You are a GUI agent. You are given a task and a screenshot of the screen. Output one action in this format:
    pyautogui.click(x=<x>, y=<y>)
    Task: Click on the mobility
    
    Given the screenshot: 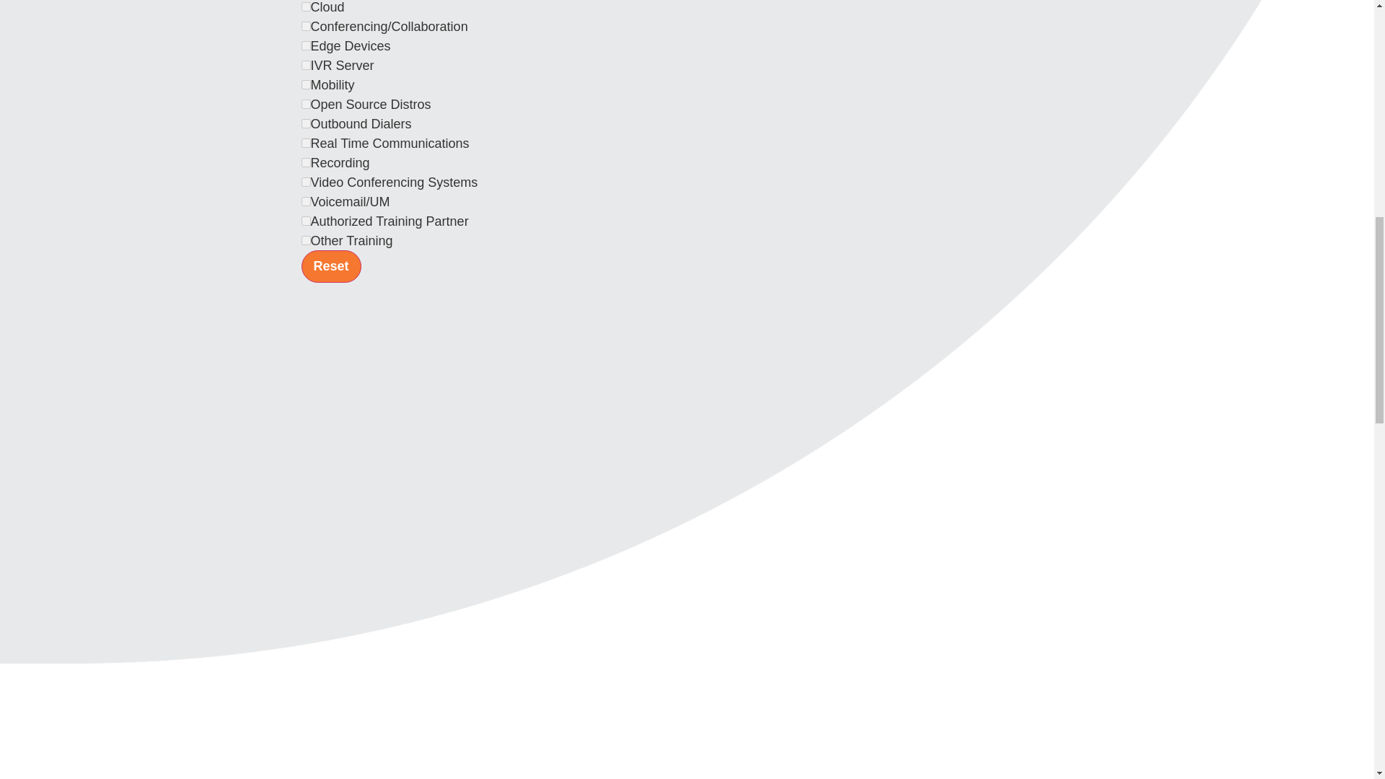 What is the action you would take?
    pyautogui.click(x=306, y=85)
    